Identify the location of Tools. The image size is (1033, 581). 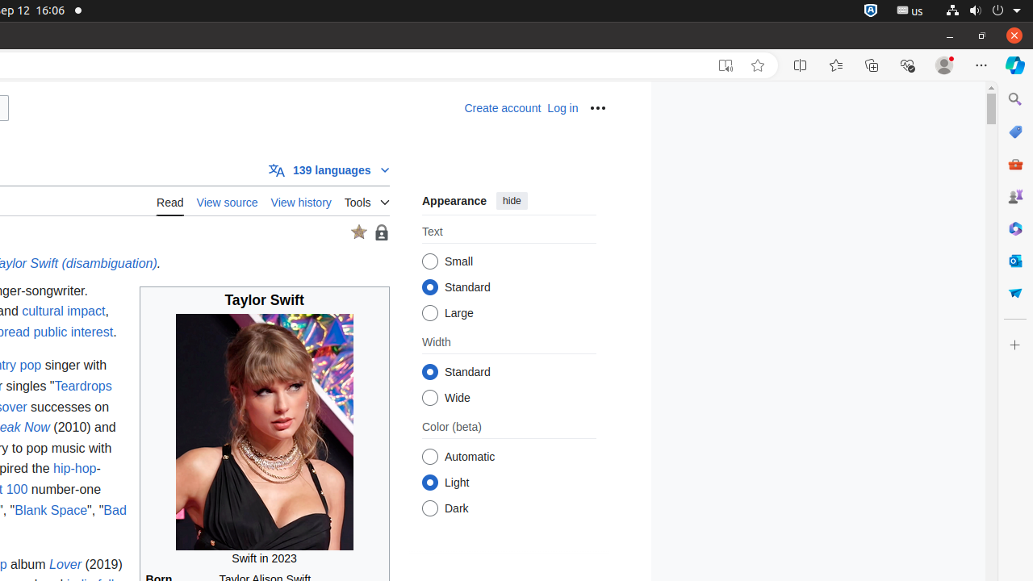
(366, 199).